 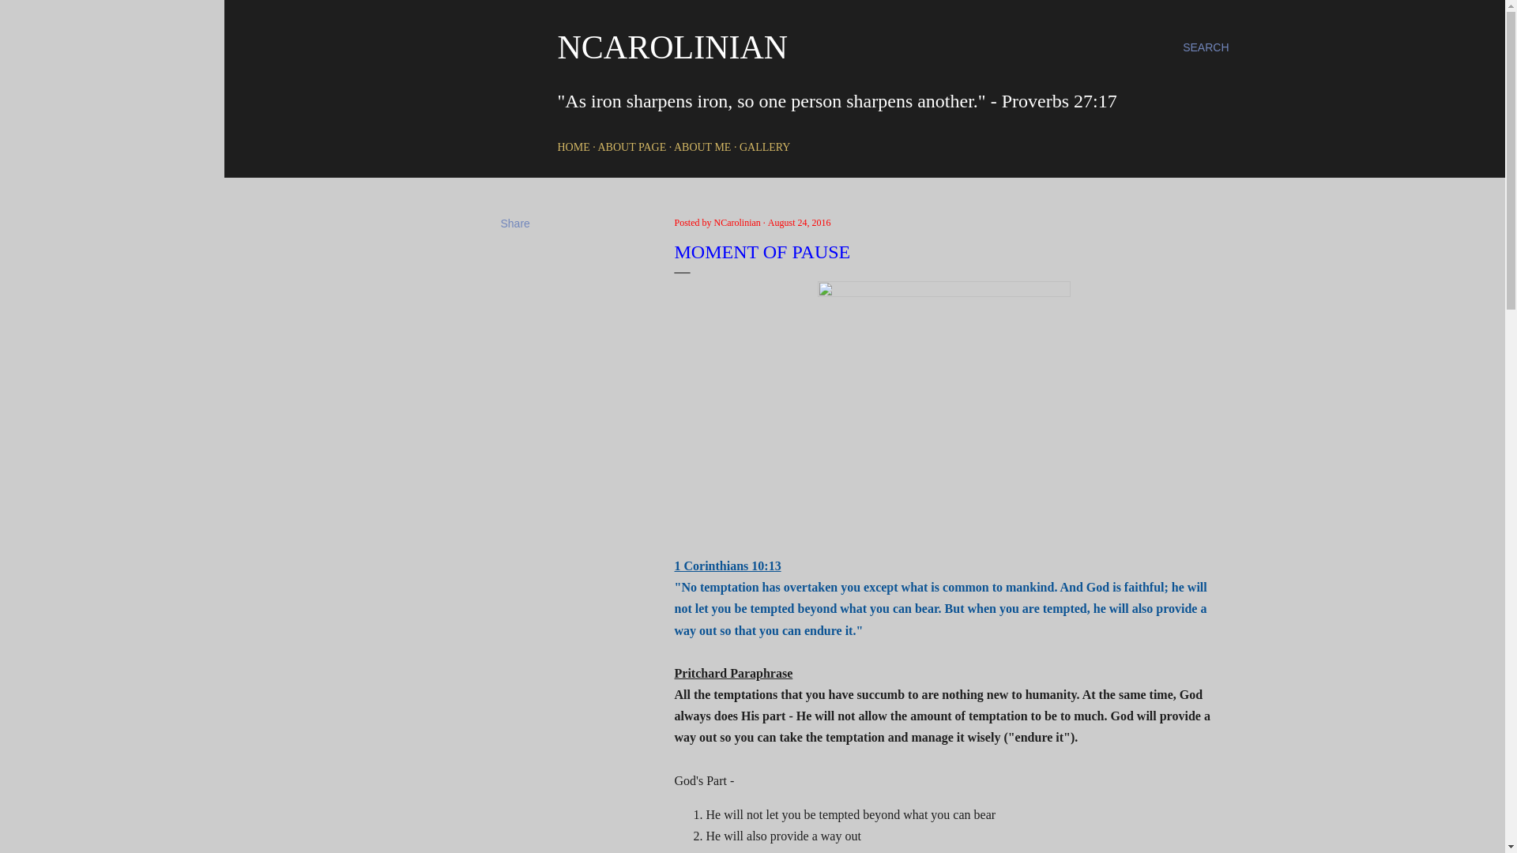 I want to click on author profile, so click(x=738, y=223).